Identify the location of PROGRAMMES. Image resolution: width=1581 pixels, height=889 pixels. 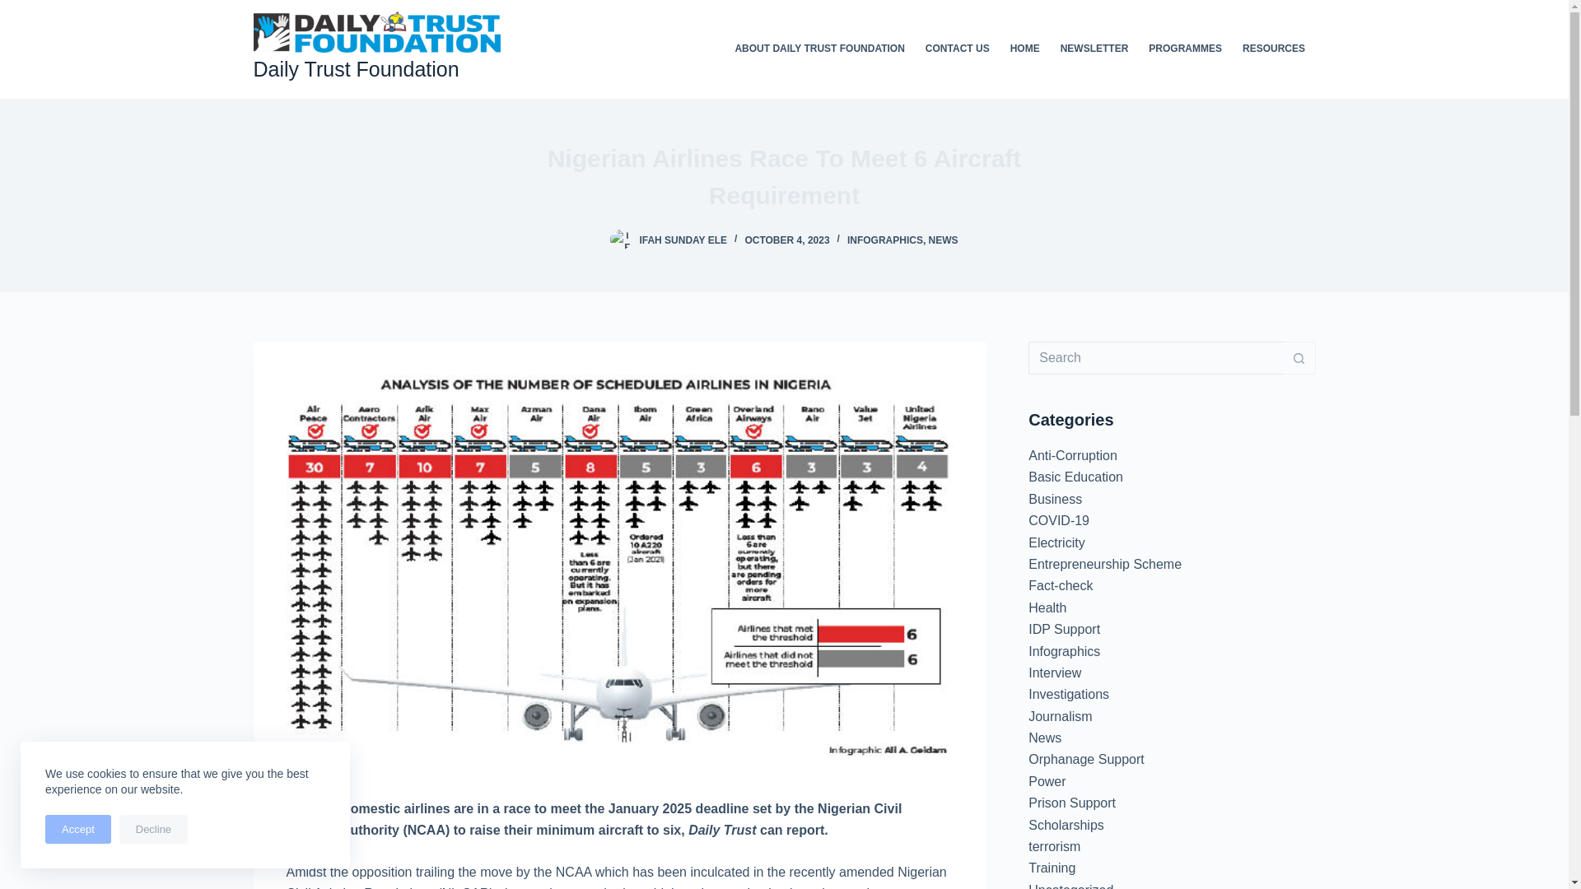
(1186, 49).